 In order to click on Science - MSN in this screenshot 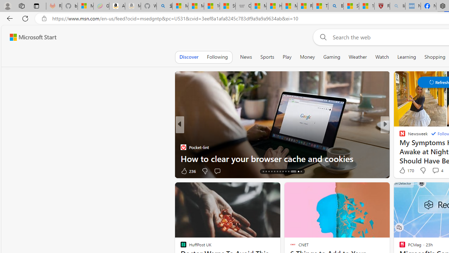, I will do `click(351, 6)`.